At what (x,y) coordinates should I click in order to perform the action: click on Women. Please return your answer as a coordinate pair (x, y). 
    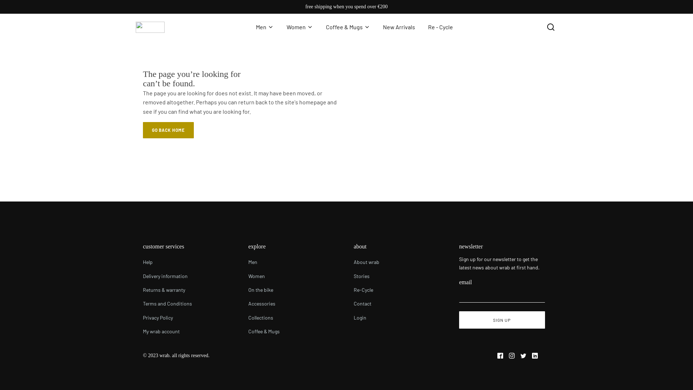
    Looking at the image, I should click on (264, 276).